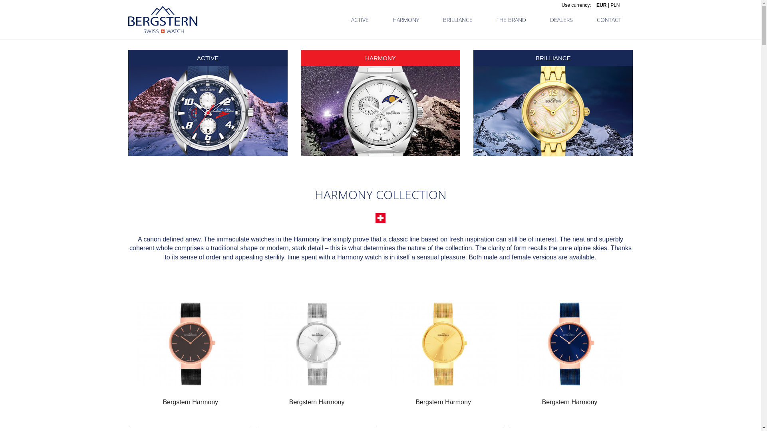 The width and height of the screenshot is (767, 431). I want to click on CONTACT, so click(609, 20).